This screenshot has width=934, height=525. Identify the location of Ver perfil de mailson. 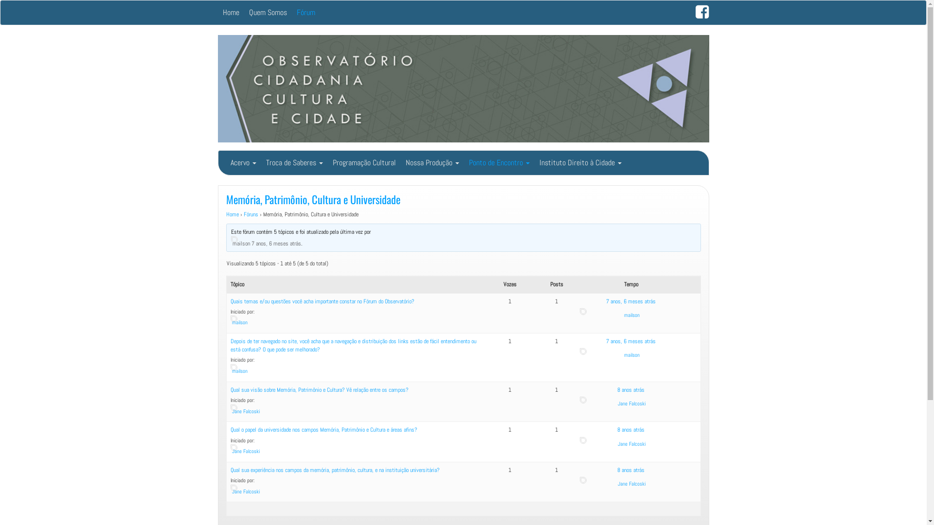
(359, 373).